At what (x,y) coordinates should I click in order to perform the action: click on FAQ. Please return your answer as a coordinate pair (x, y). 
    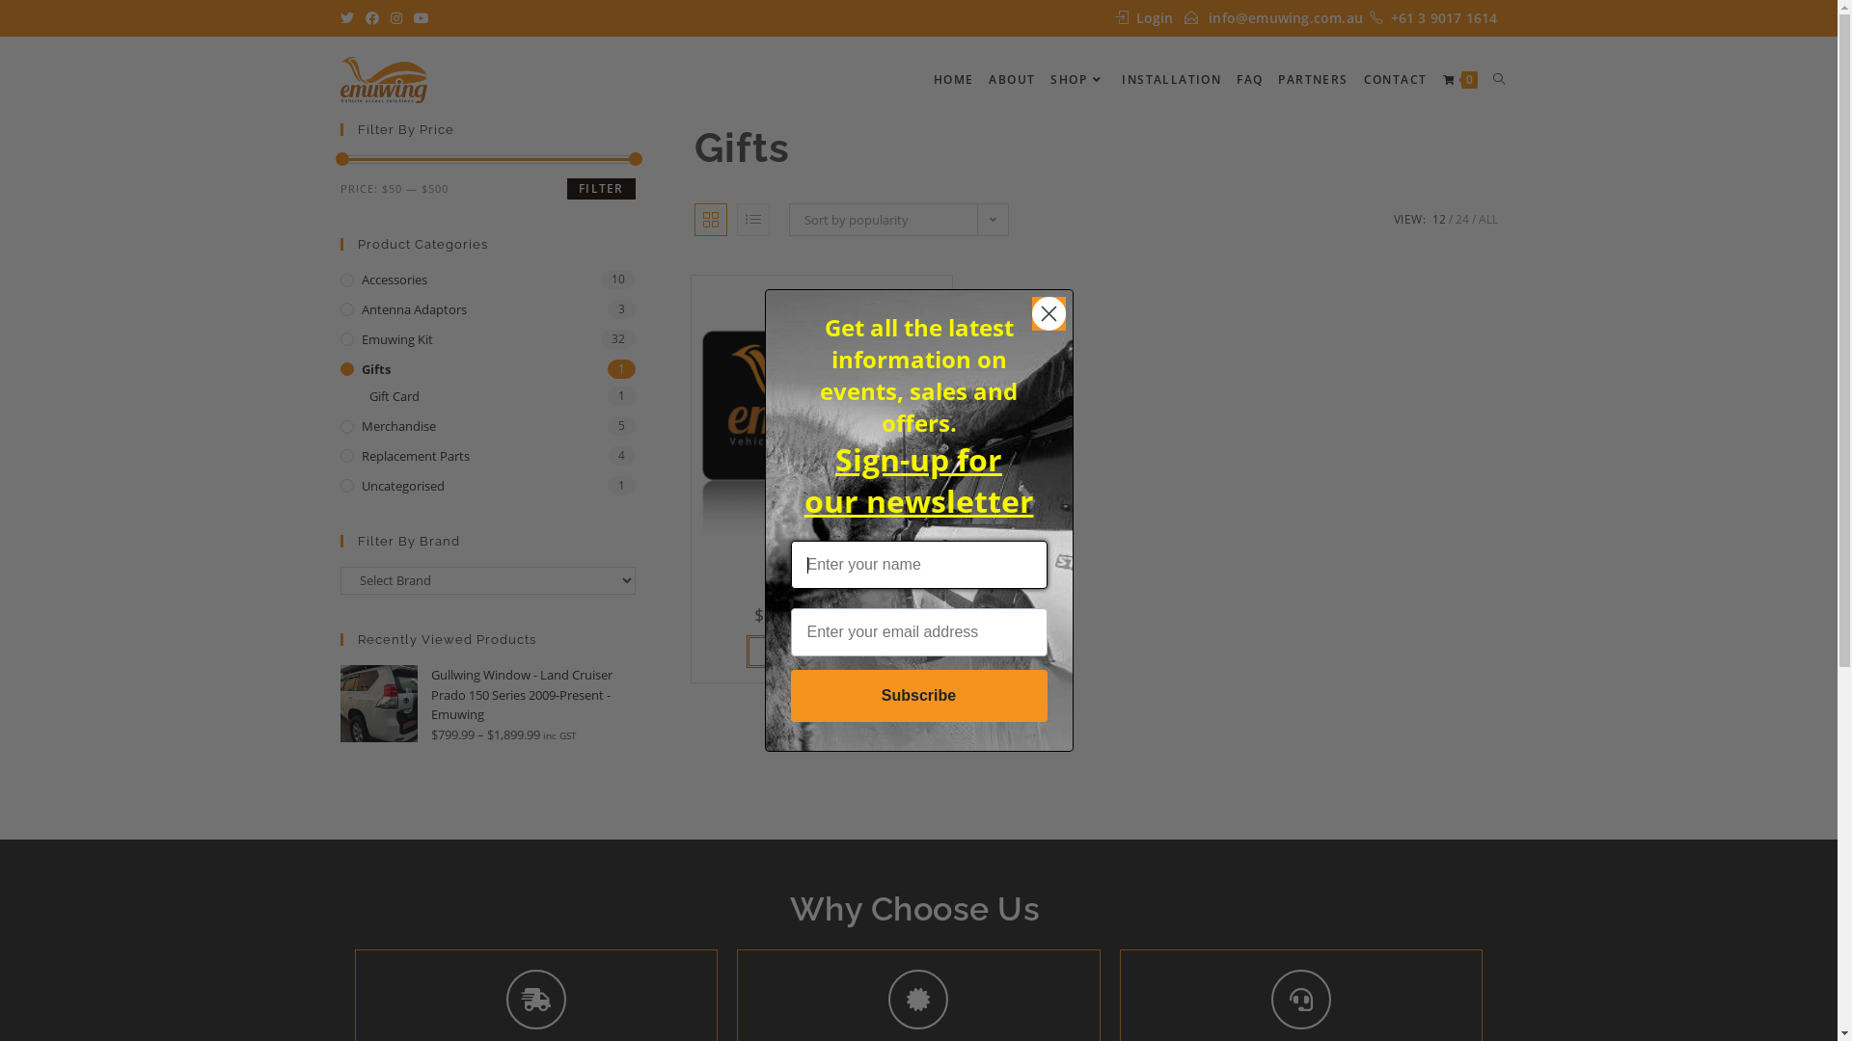
    Looking at the image, I should click on (1250, 80).